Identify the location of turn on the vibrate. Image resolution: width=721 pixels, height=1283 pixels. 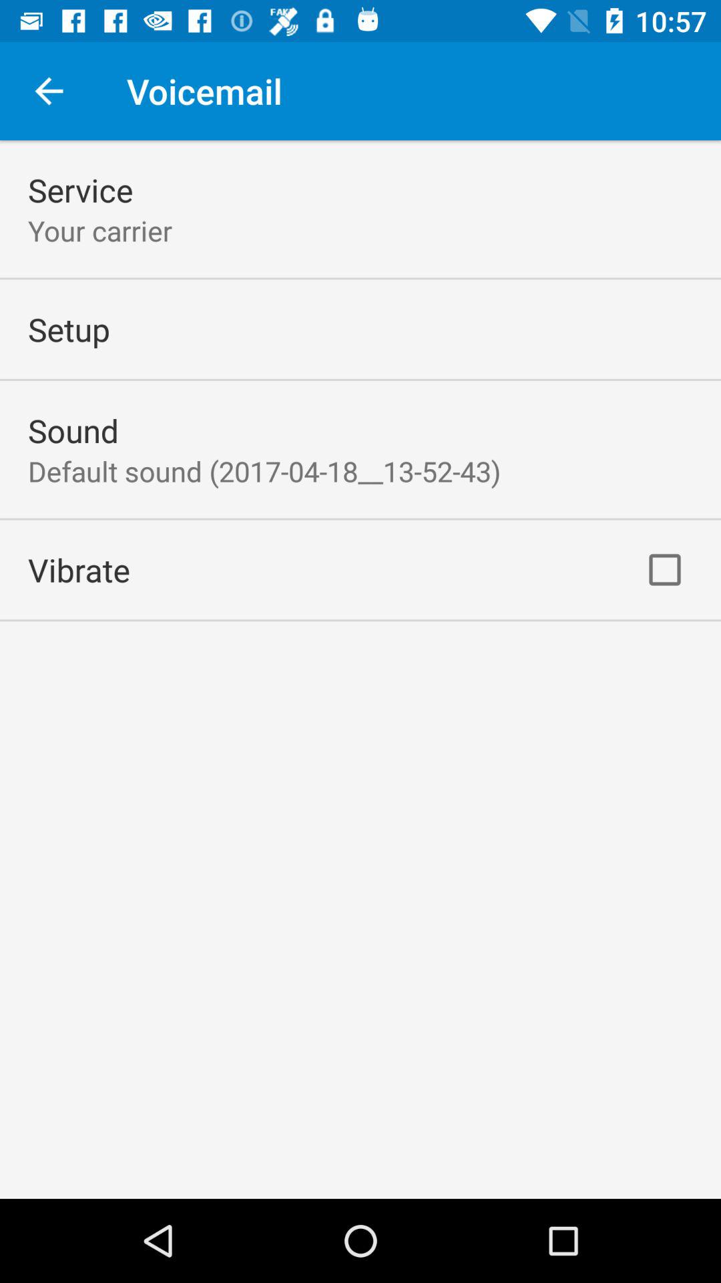
(79, 569).